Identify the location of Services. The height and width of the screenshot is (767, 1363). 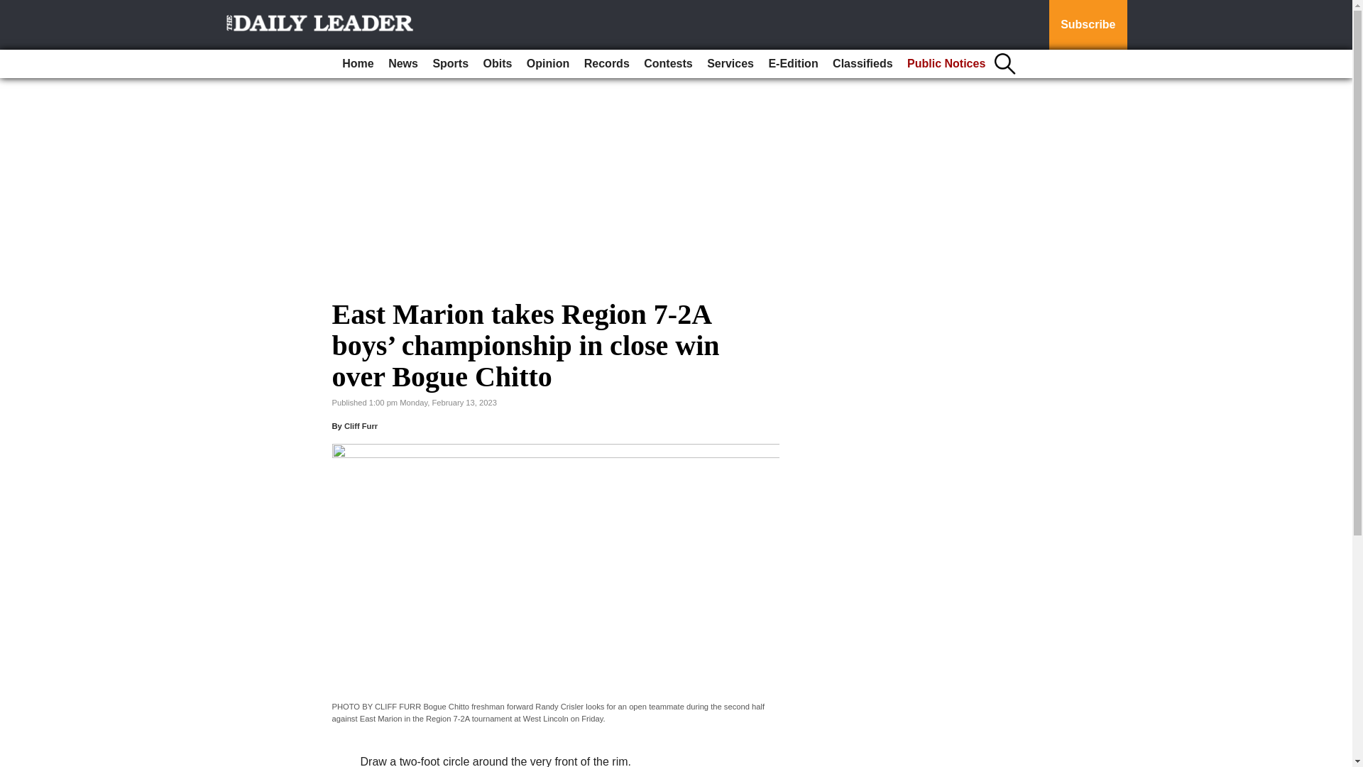
(730, 64).